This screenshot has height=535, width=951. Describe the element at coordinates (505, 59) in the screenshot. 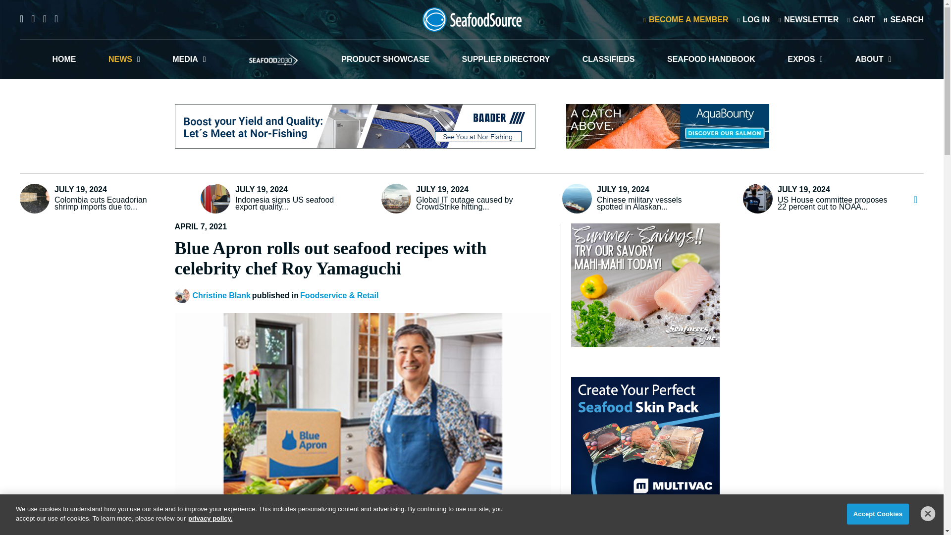

I see `SUPPLIER DIRECTORY` at that location.